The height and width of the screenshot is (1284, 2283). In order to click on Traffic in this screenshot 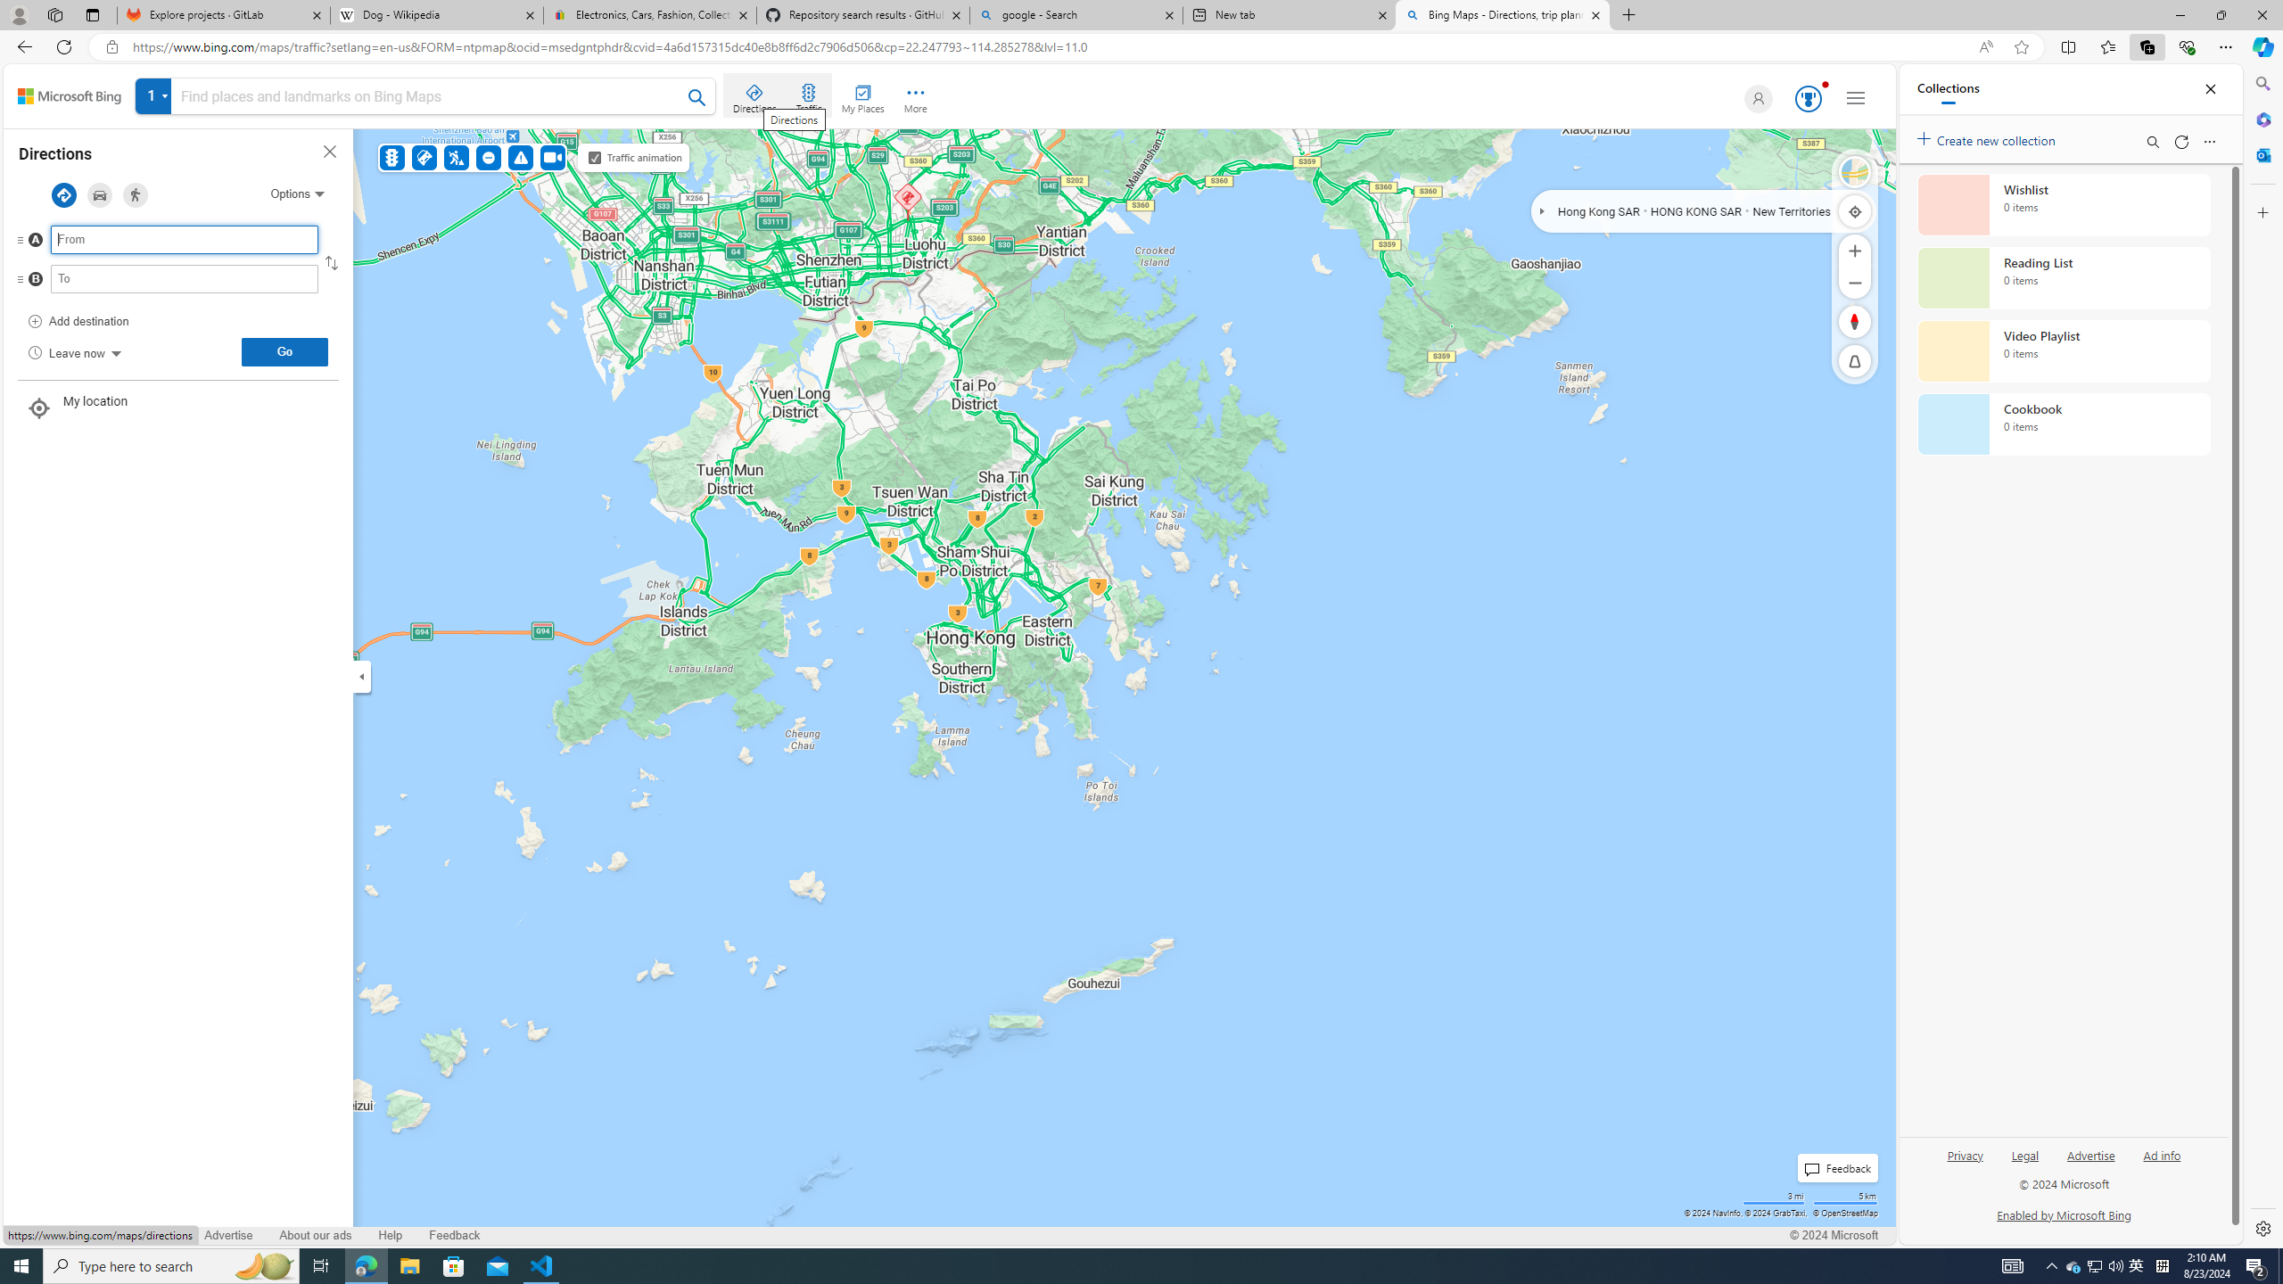, I will do `click(391, 157)`.